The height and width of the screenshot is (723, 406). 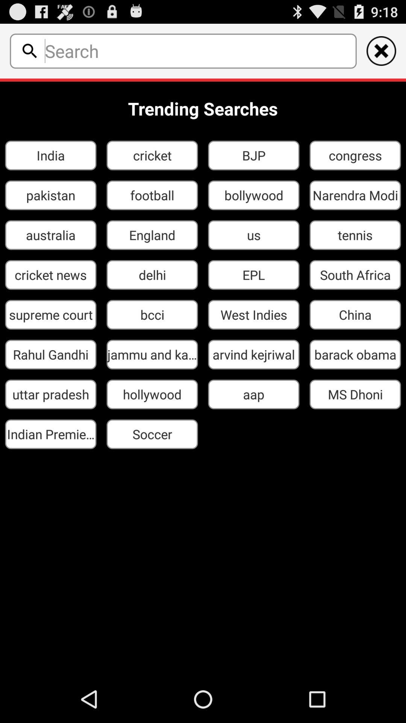 I want to click on click on the search option, so click(x=29, y=51).